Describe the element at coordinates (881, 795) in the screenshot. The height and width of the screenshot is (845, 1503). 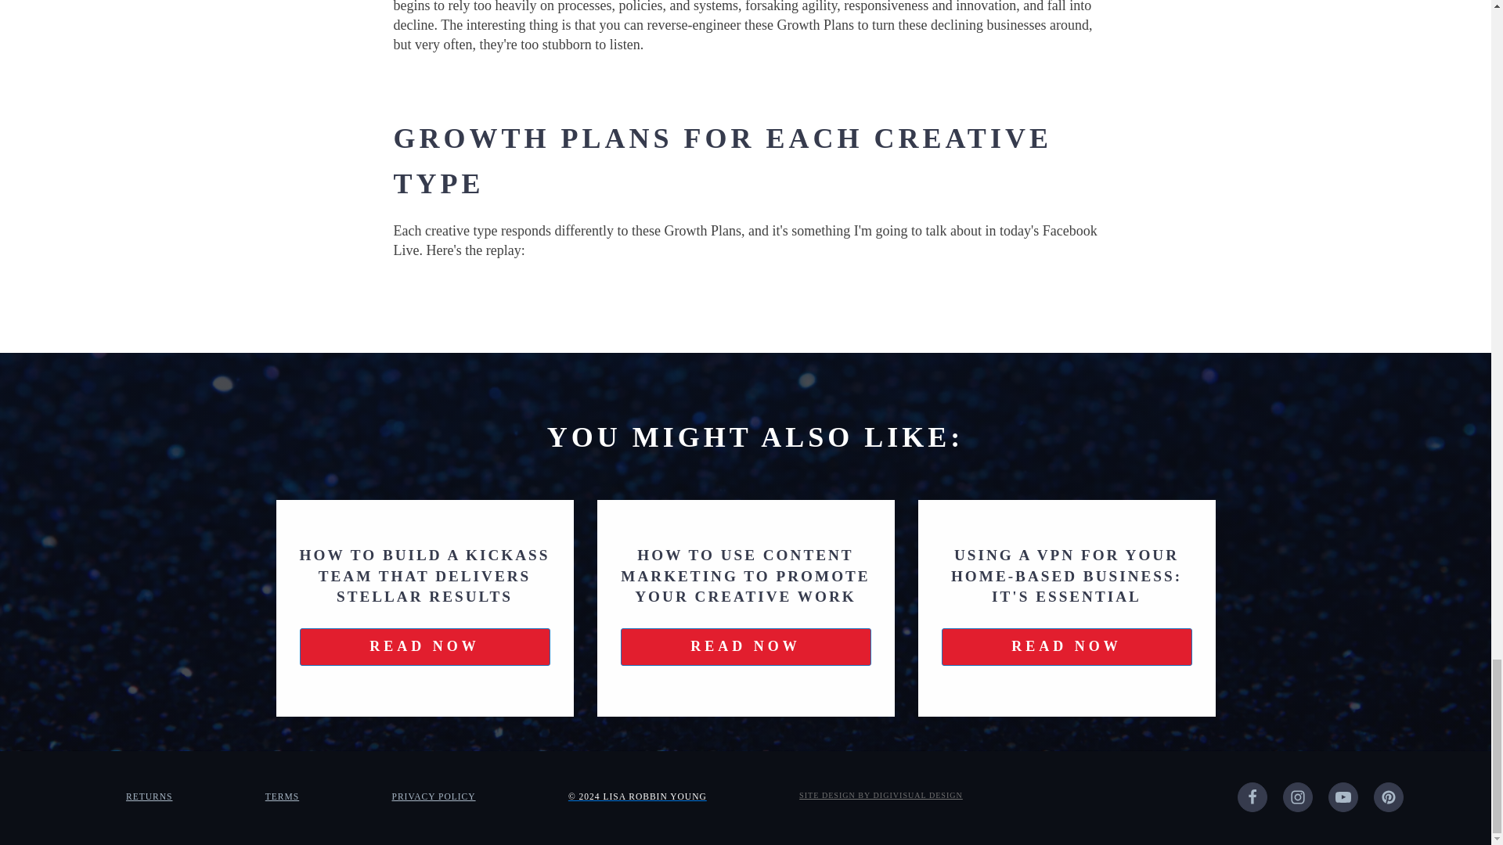
I see `SITE DESIGN BY DIGIVISUAL DESIGN` at that location.